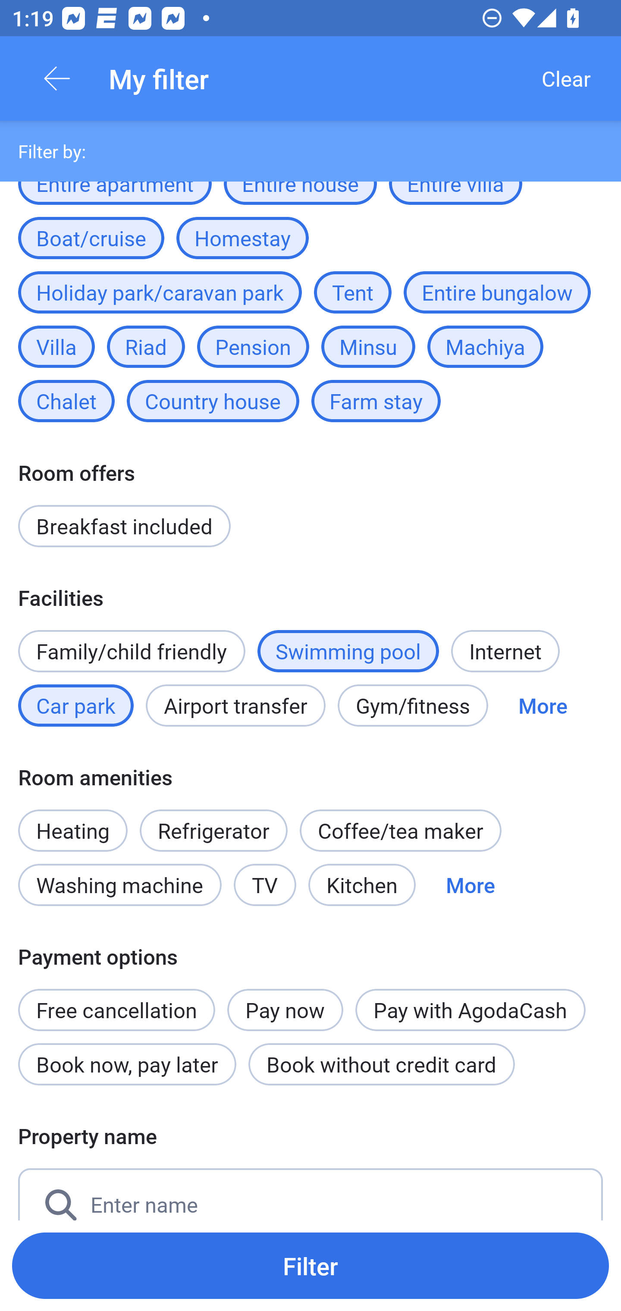  What do you see at coordinates (124, 526) in the screenshot?
I see `Breakfast included` at bounding box center [124, 526].